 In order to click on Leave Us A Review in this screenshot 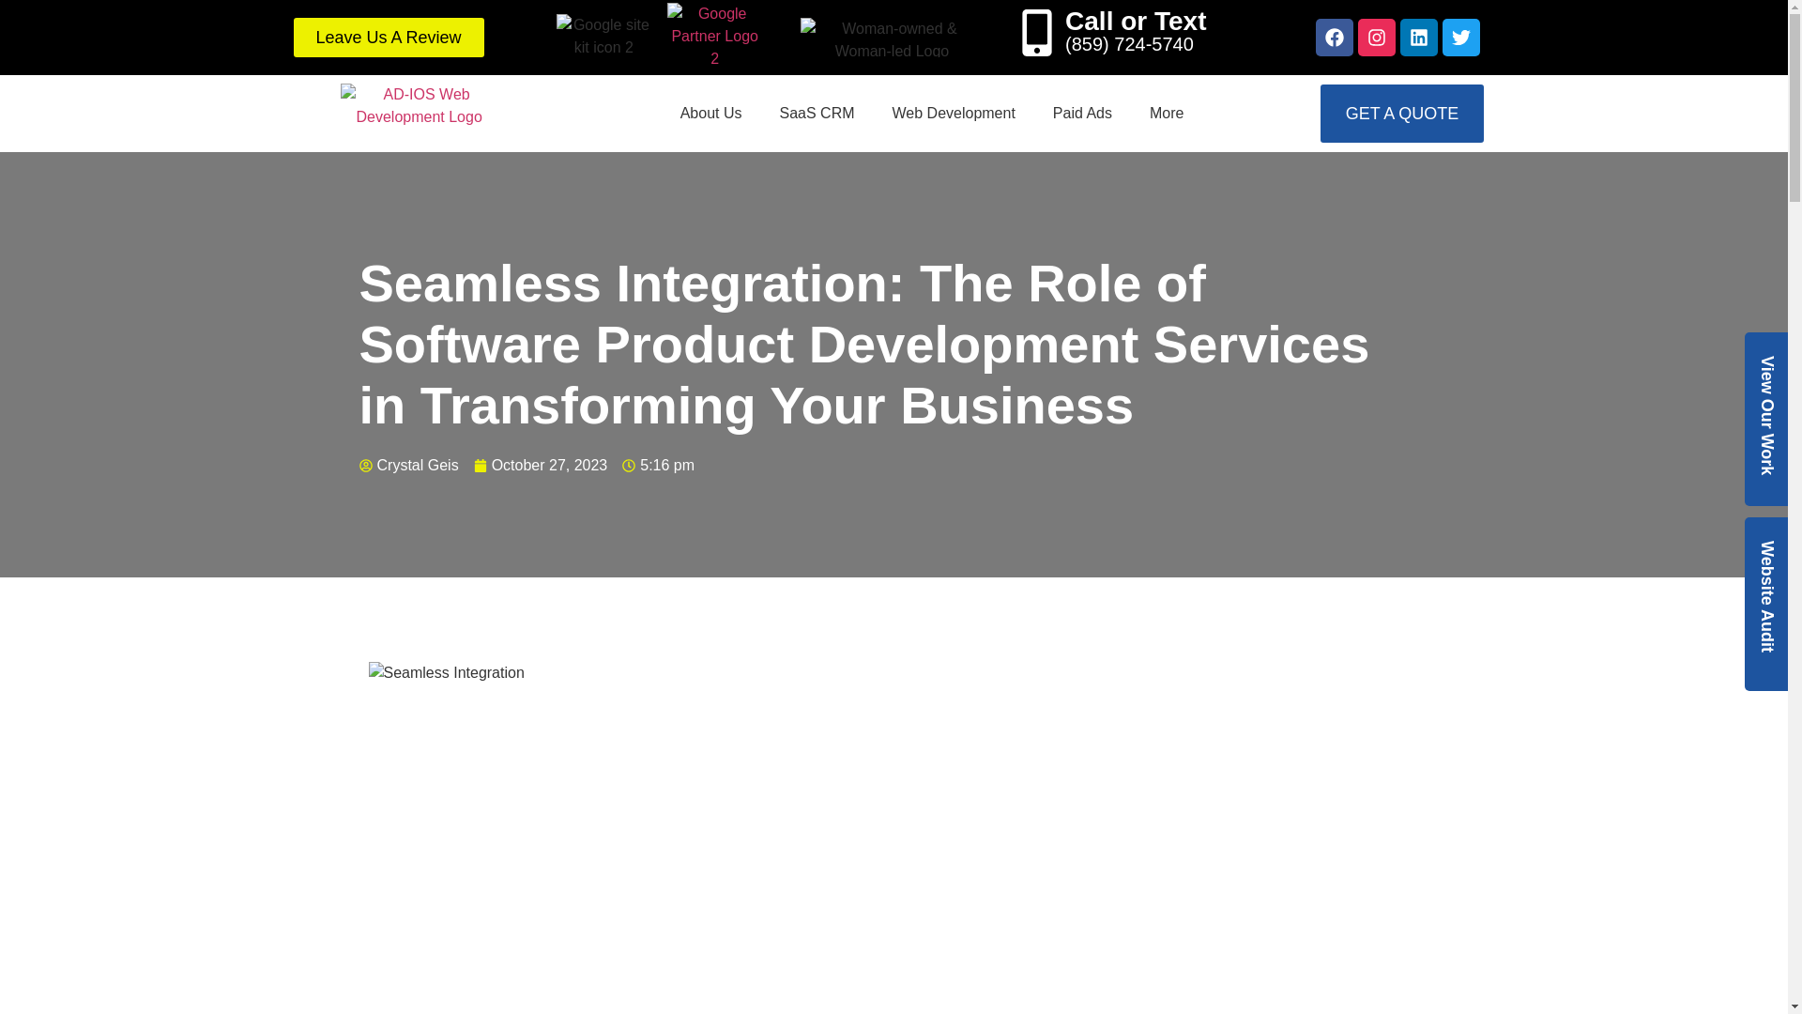, I will do `click(387, 38)`.